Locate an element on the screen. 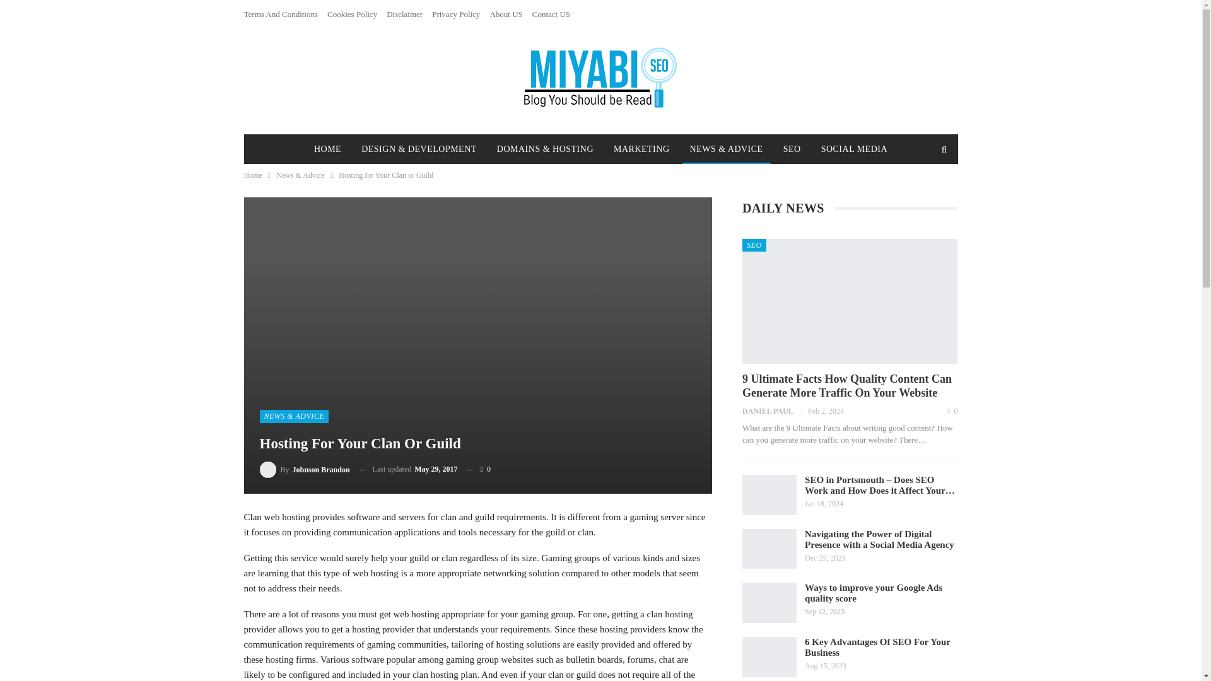 The image size is (1211, 681). Privacy Policy is located at coordinates (455, 14).